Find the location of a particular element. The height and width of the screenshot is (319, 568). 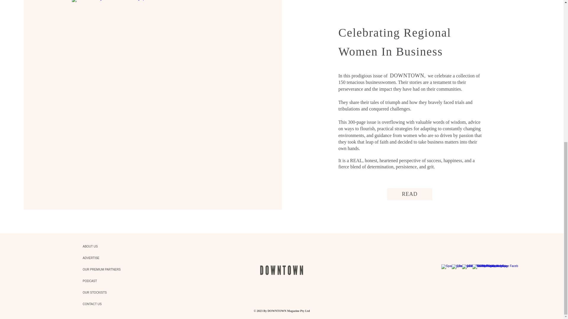

CONTACT US is located at coordinates (104, 304).